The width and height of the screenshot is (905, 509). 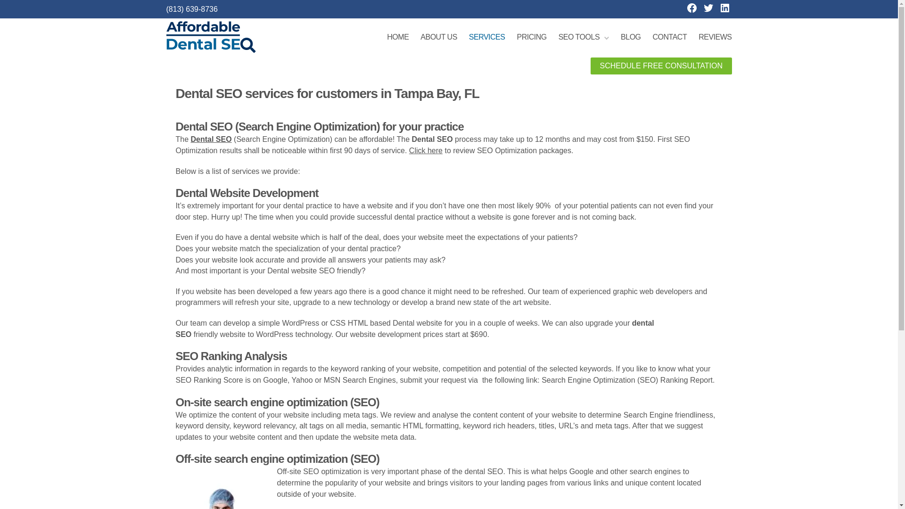 What do you see at coordinates (669, 37) in the screenshot?
I see `CONTACT` at bounding box center [669, 37].